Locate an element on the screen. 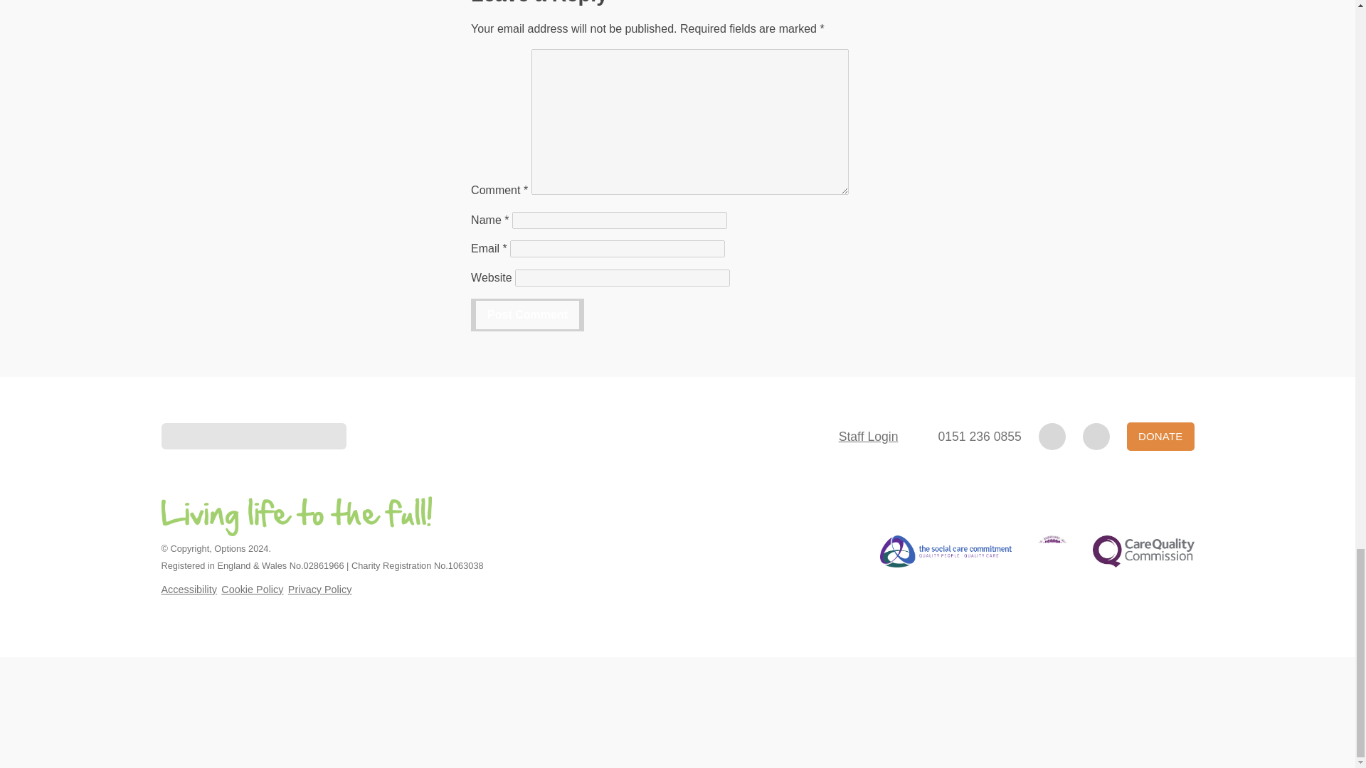 The width and height of the screenshot is (1366, 768). Living life to the full! is located at coordinates (296, 516).